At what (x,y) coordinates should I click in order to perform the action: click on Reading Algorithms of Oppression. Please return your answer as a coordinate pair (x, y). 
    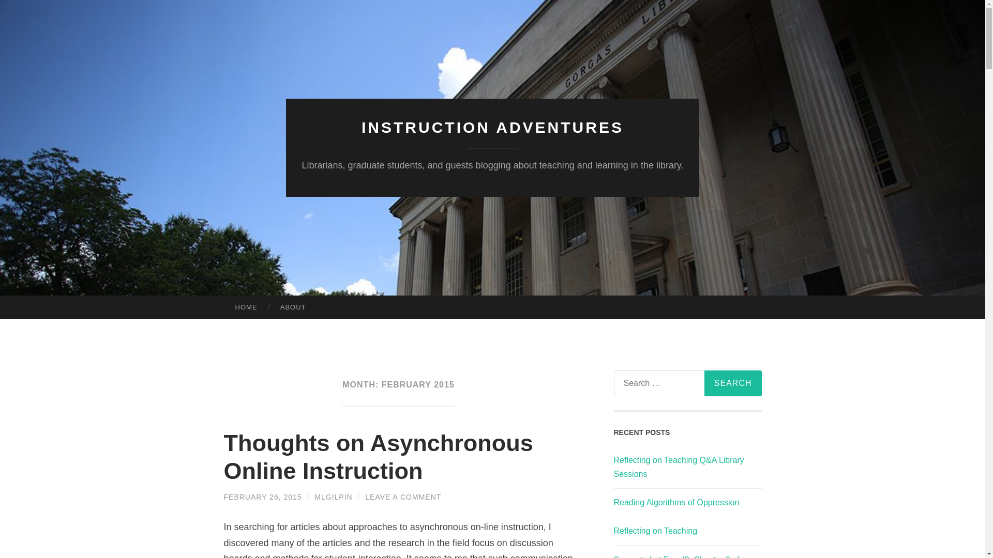
    Looking at the image, I should click on (676, 502).